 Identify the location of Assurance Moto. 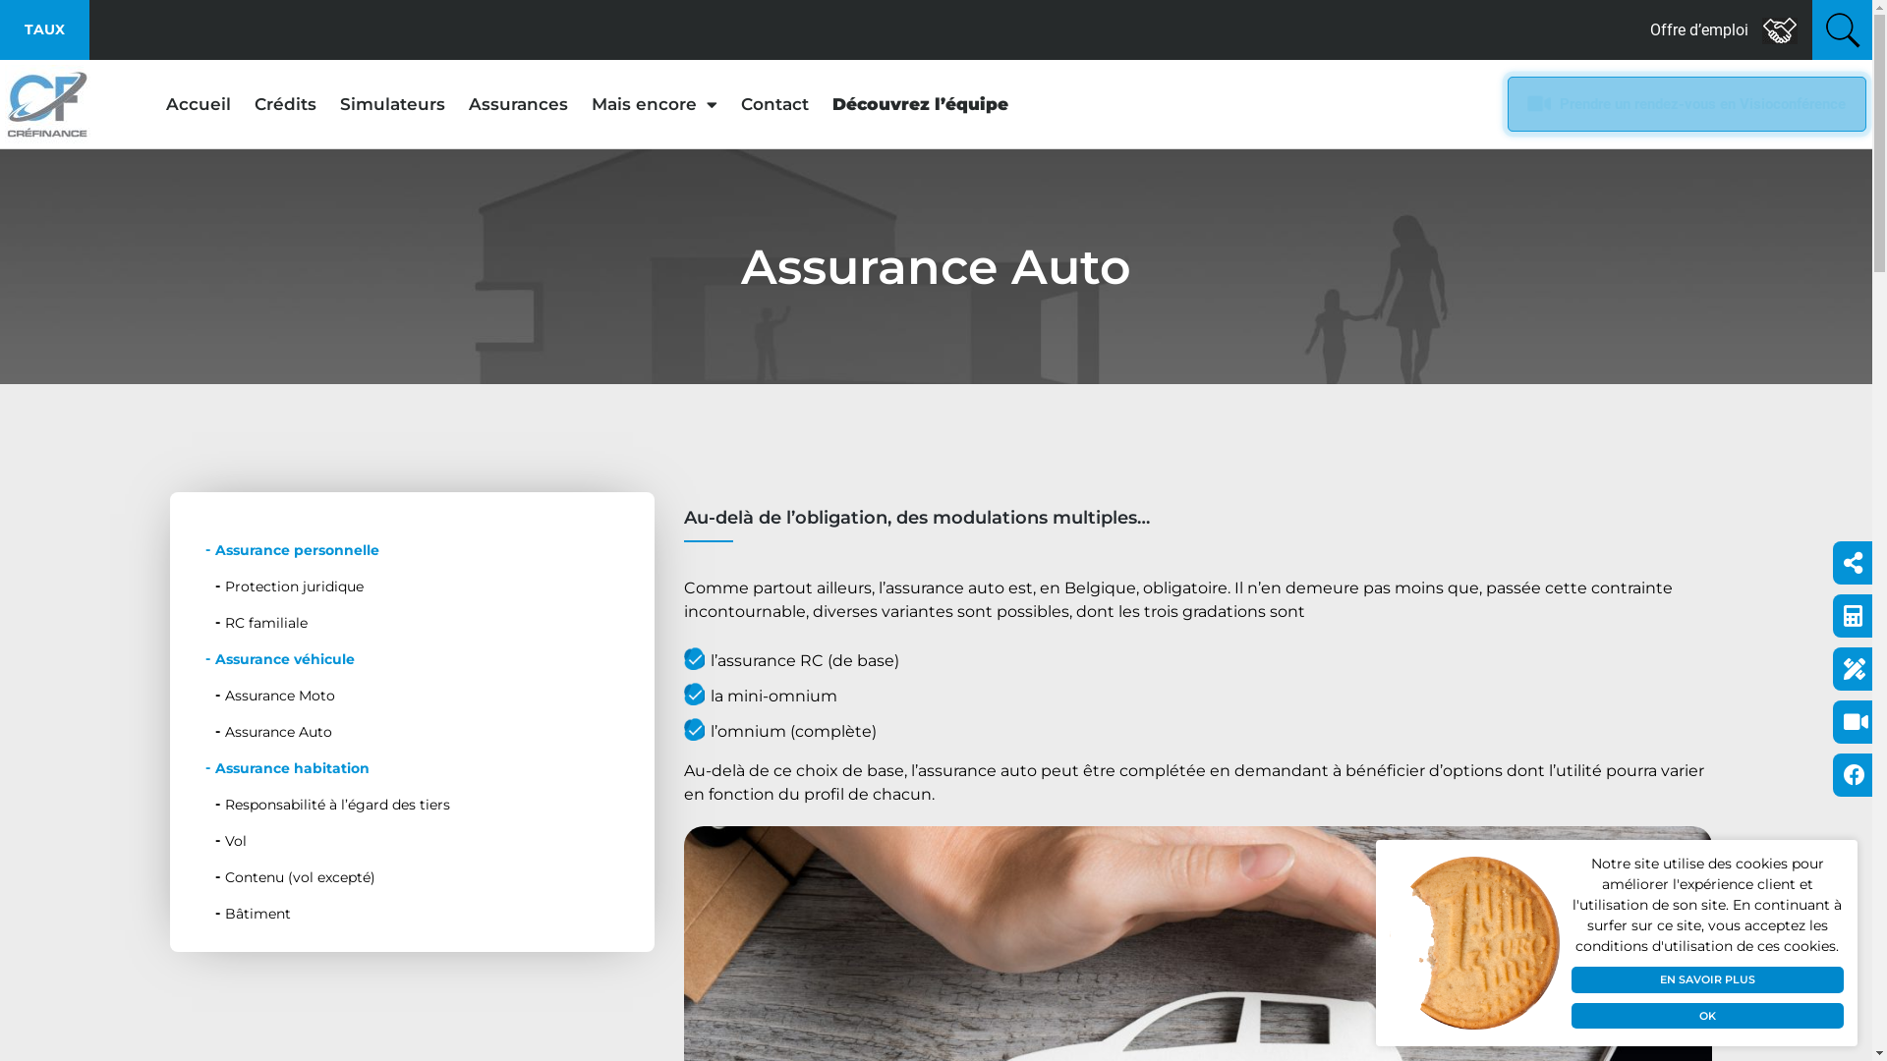
(417, 696).